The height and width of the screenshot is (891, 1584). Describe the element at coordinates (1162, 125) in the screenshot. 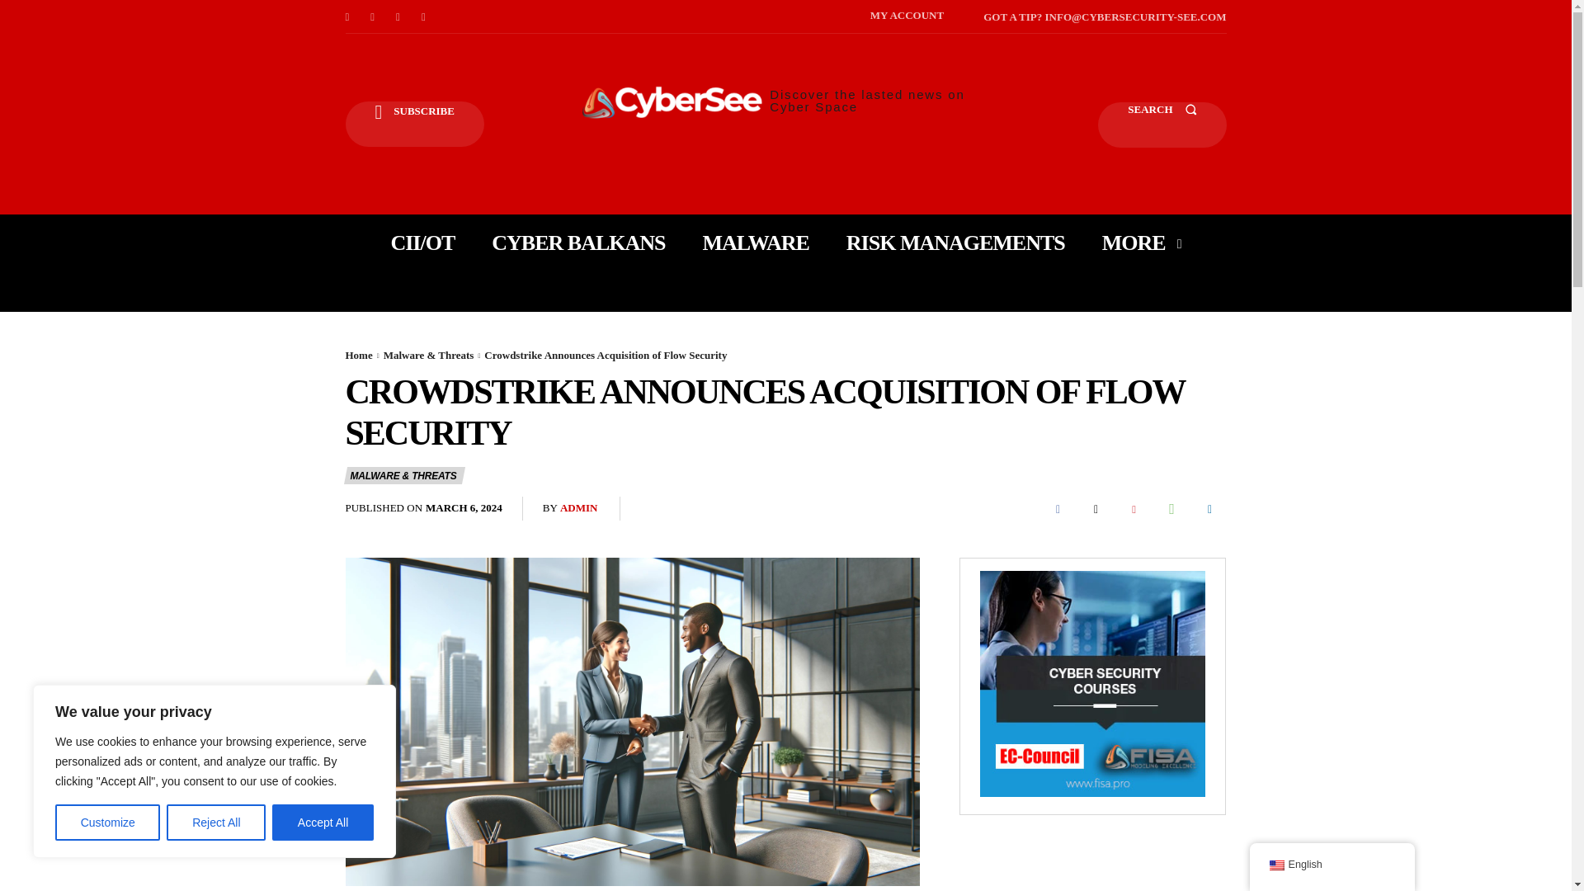

I see `Search` at that location.